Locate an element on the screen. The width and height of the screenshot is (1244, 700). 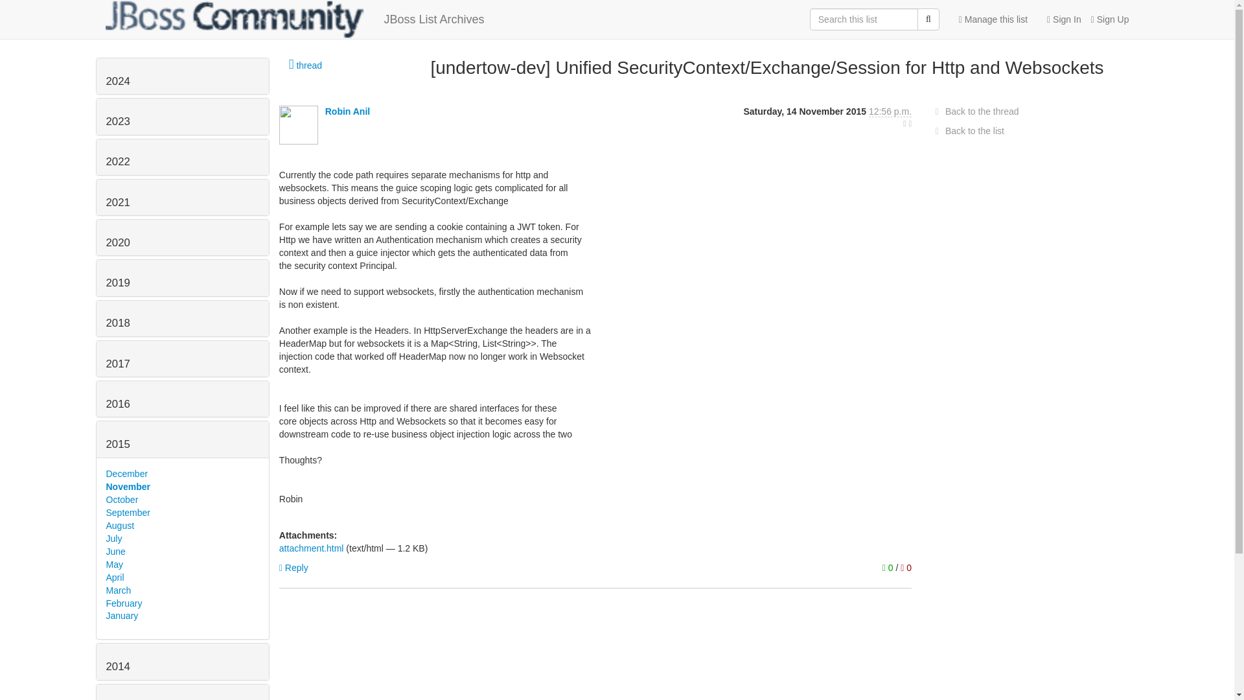
JBoss List Archives is located at coordinates (294, 19).